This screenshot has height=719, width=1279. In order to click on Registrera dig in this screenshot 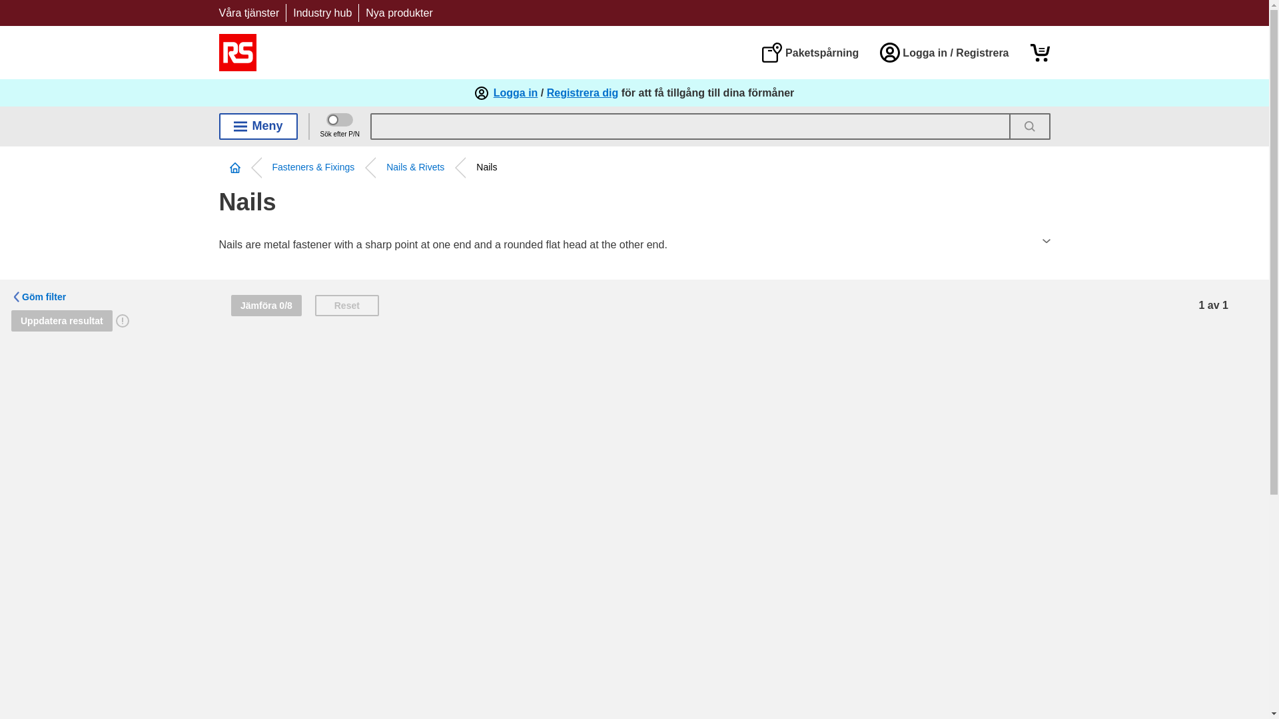, I will do `click(583, 93)`.